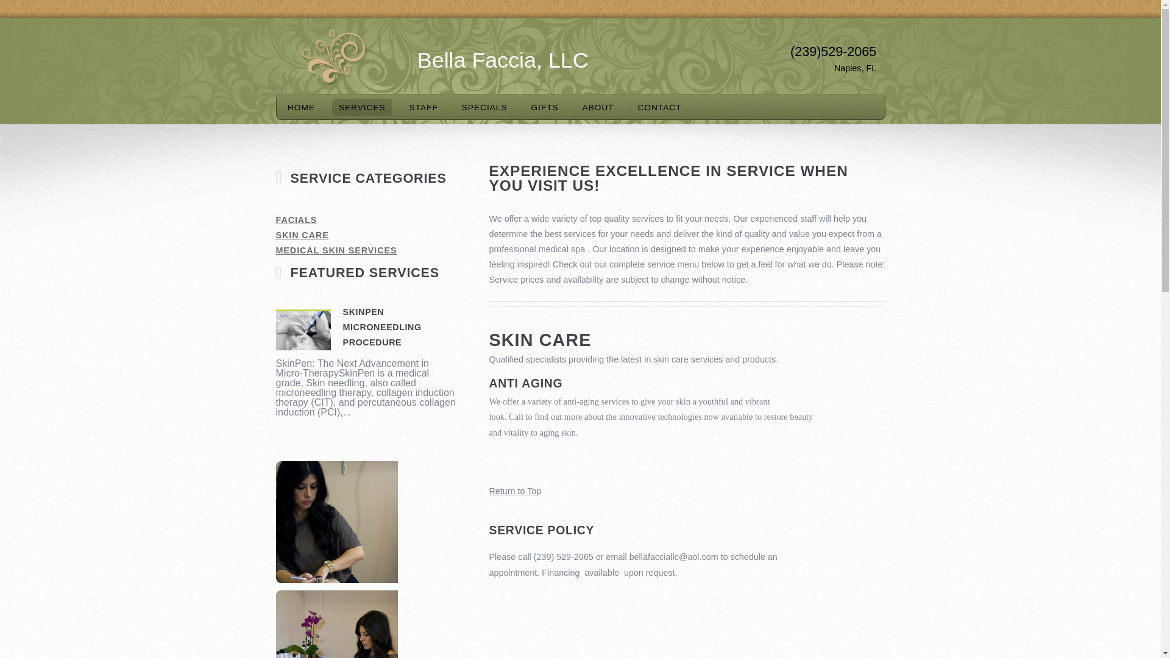 Image resolution: width=1170 pixels, height=658 pixels. Describe the element at coordinates (367, 219) in the screenshot. I see `FACIALS` at that location.